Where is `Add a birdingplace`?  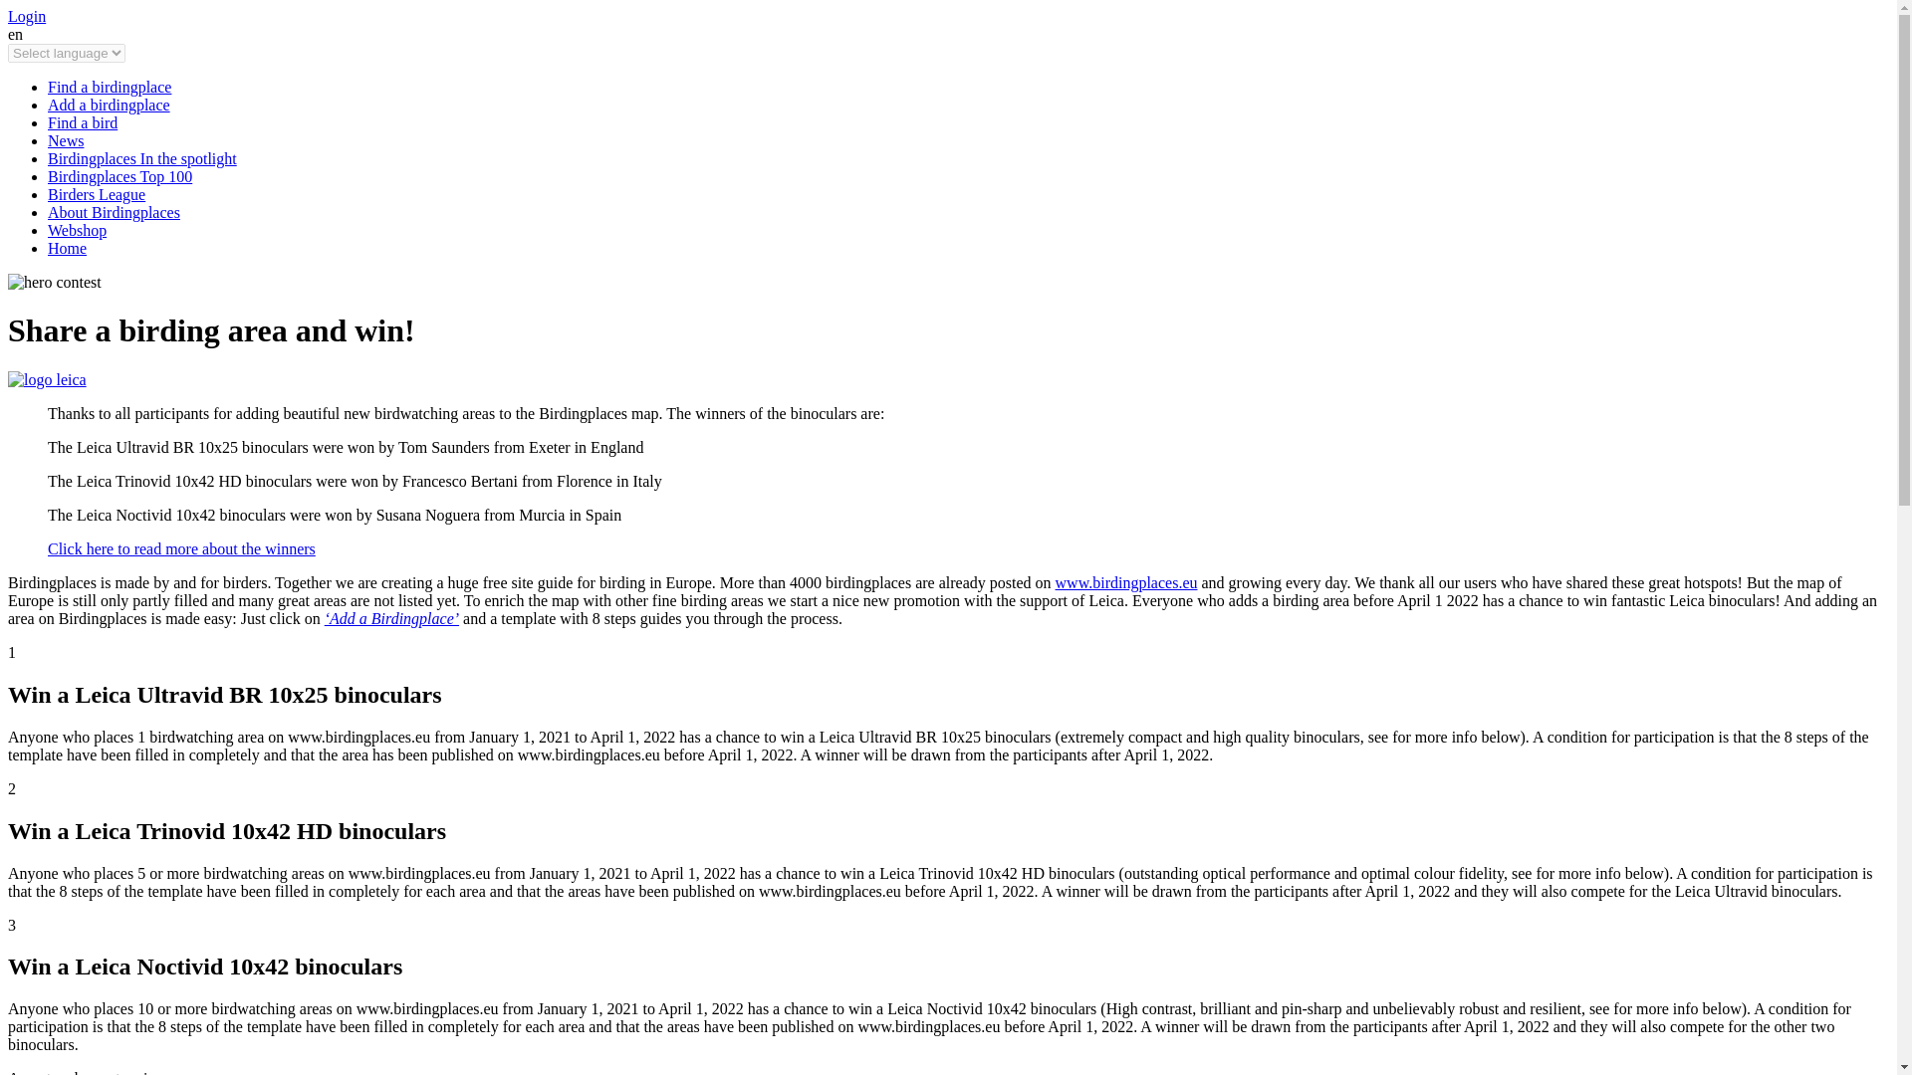 Add a birdingplace is located at coordinates (109, 106).